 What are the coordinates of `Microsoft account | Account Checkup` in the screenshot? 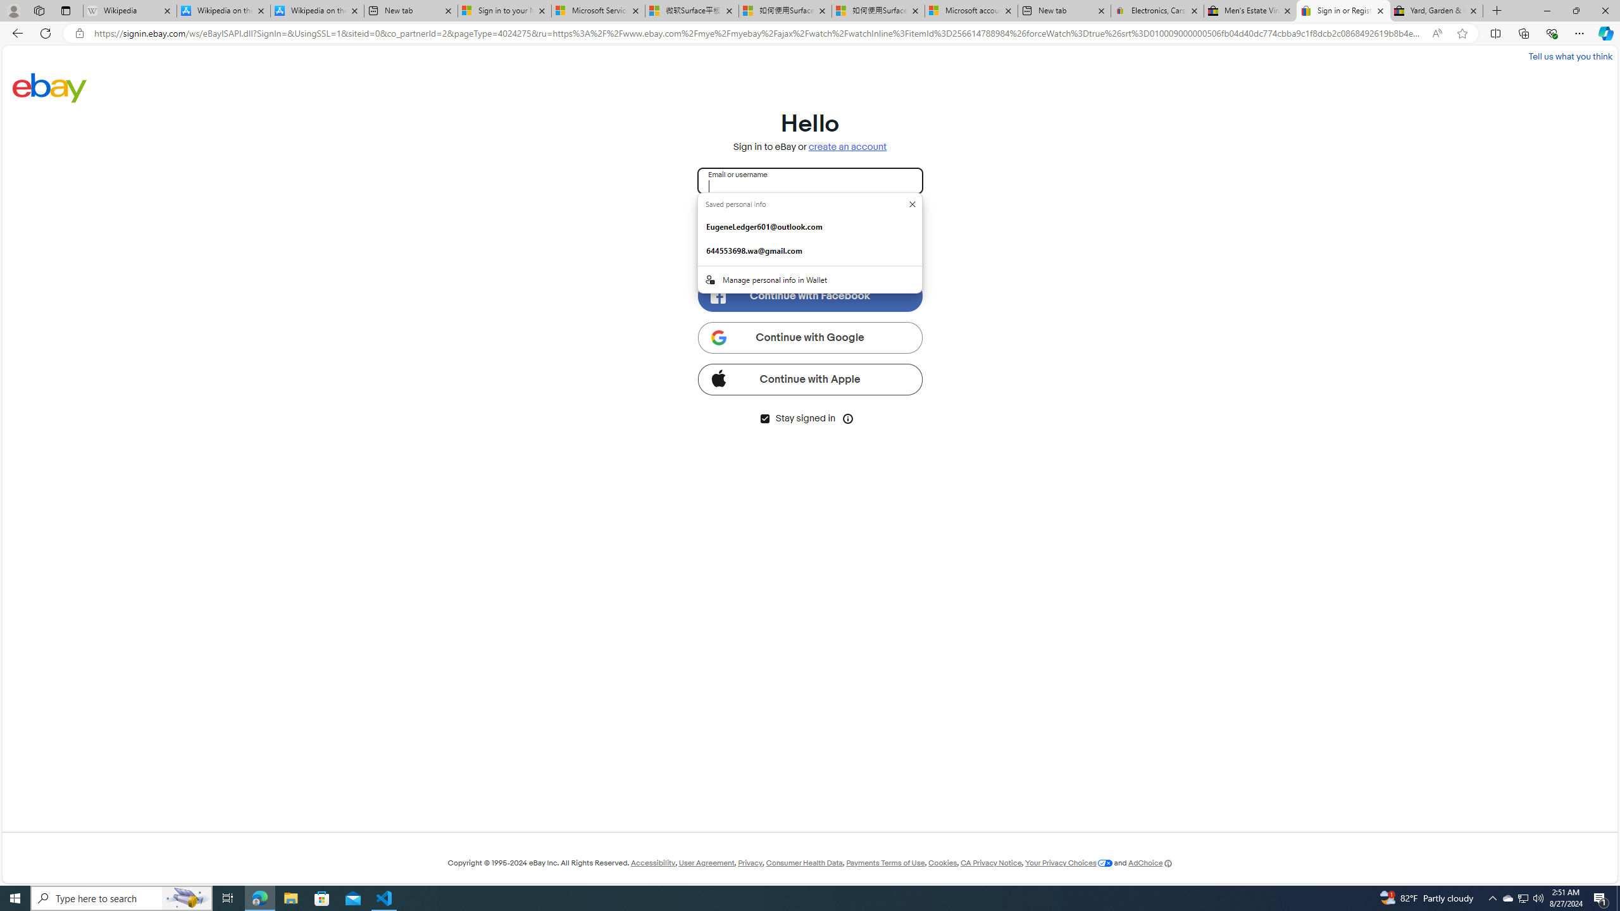 It's located at (972, 11).